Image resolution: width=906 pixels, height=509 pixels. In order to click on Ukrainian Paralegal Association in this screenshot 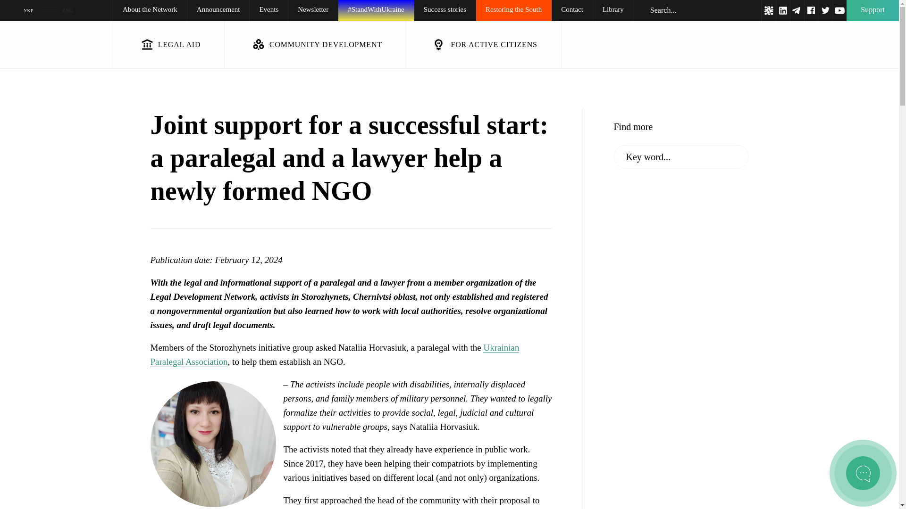, I will do `click(335, 354)`.